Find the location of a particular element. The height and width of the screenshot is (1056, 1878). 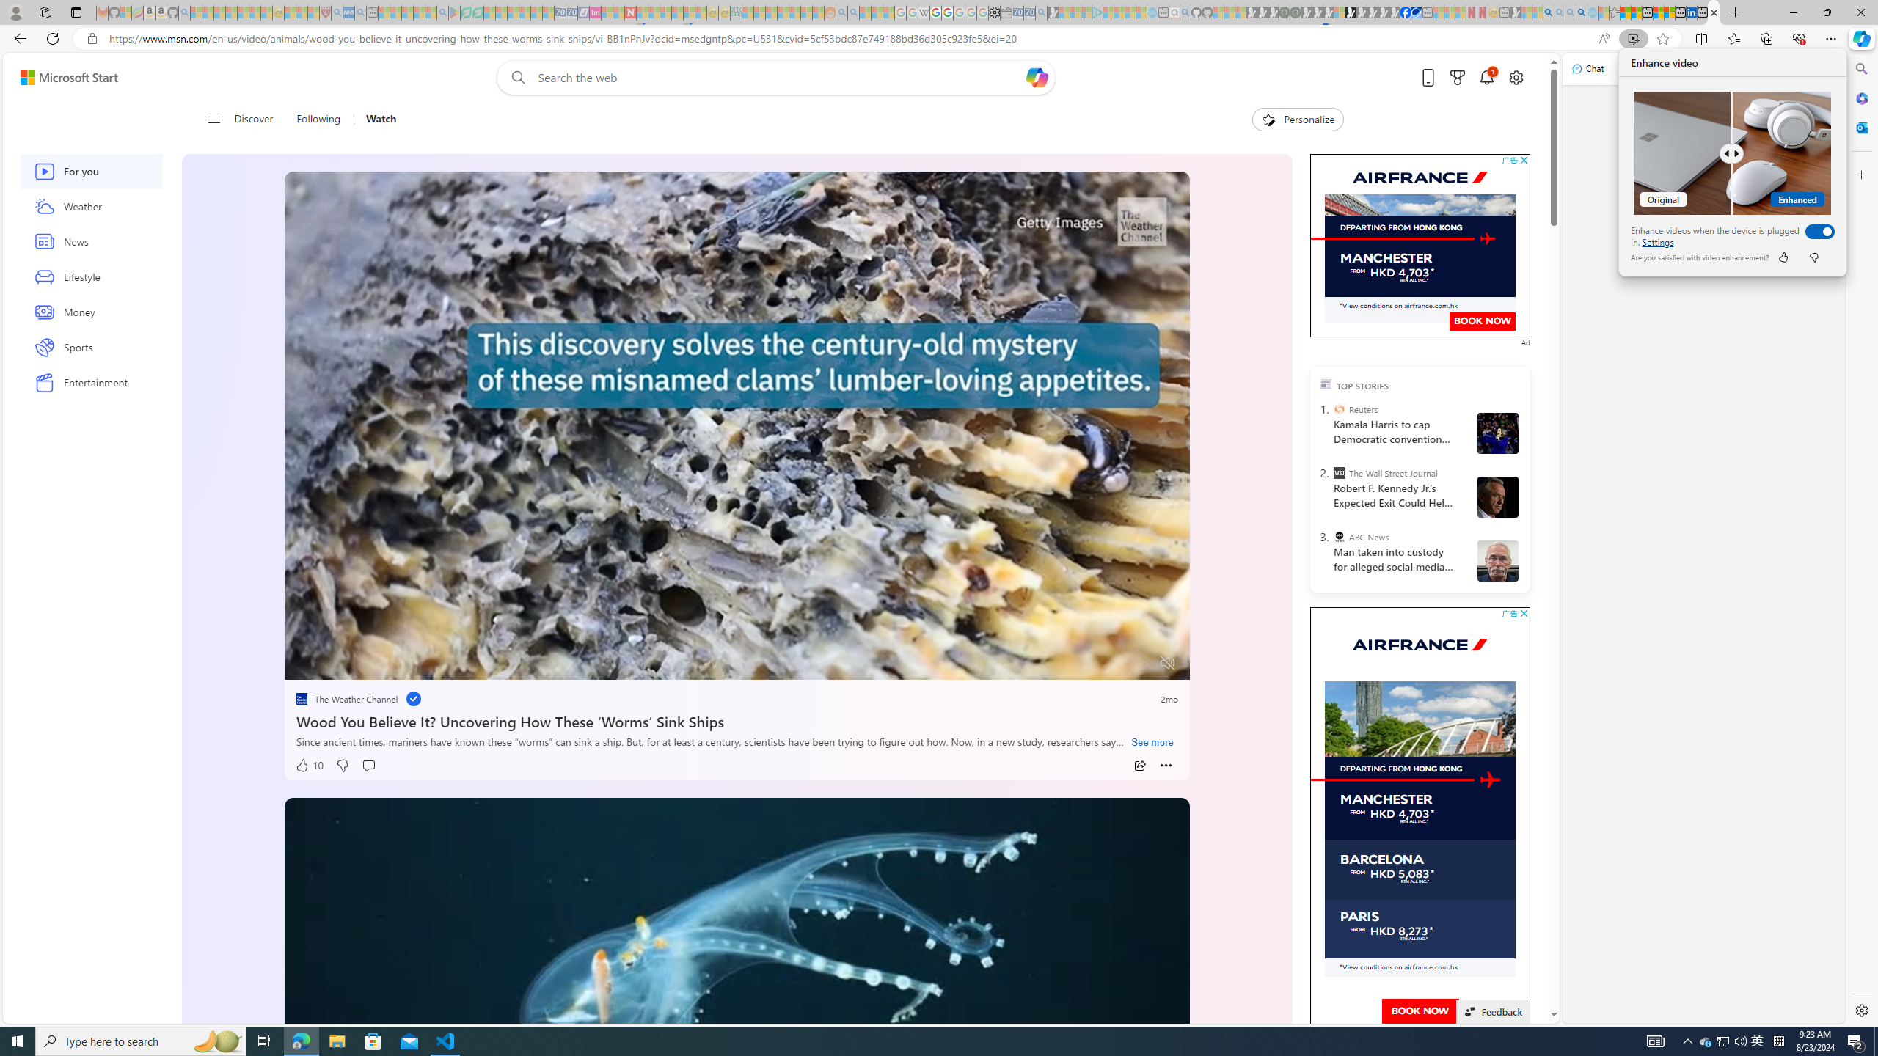

utah sues federal government - Search - Sleeping is located at coordinates (360, 12).